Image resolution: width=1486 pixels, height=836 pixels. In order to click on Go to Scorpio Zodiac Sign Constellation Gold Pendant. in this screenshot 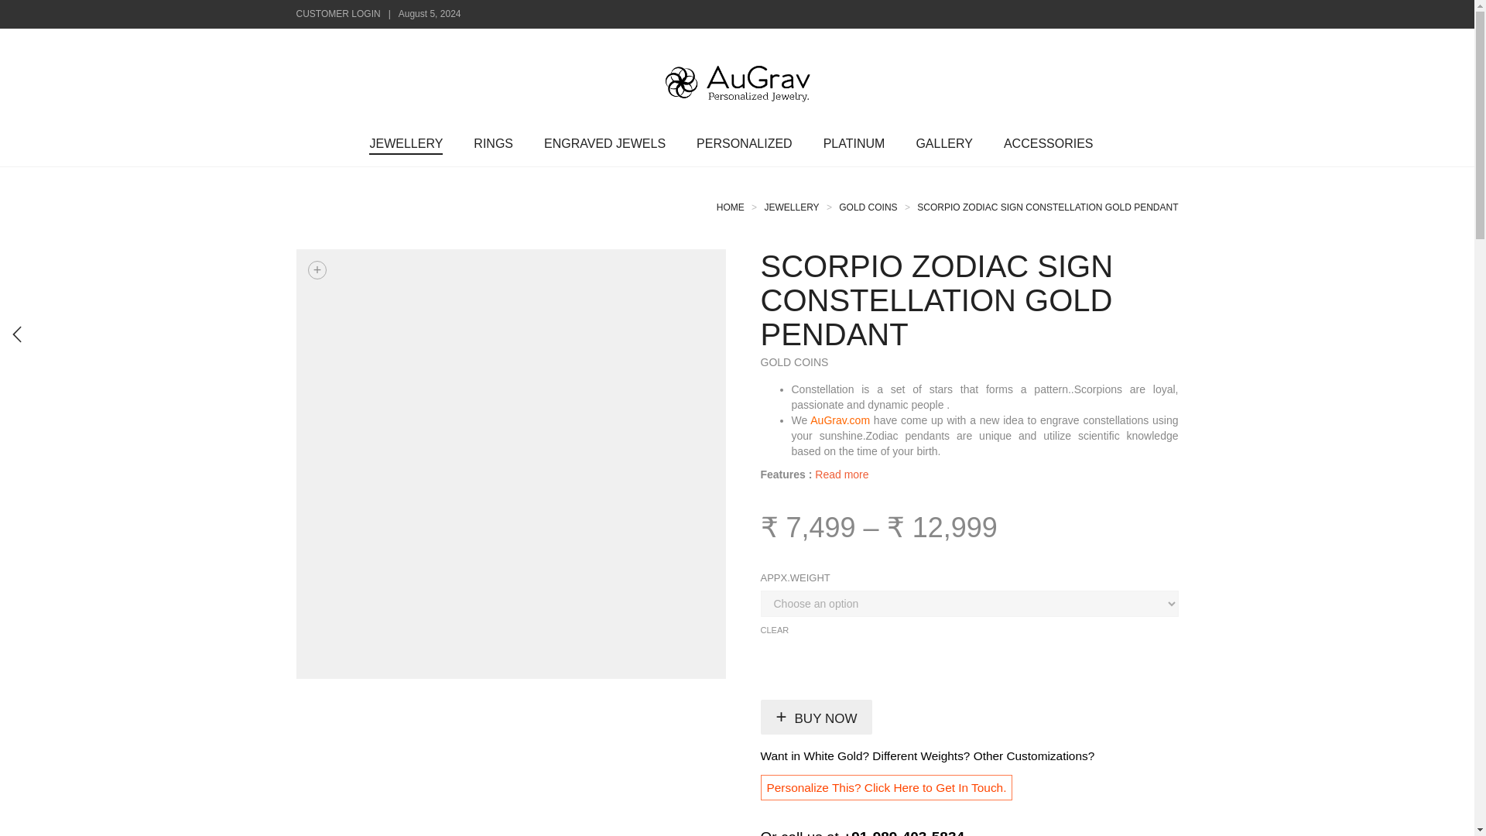, I will do `click(1047, 207)`.